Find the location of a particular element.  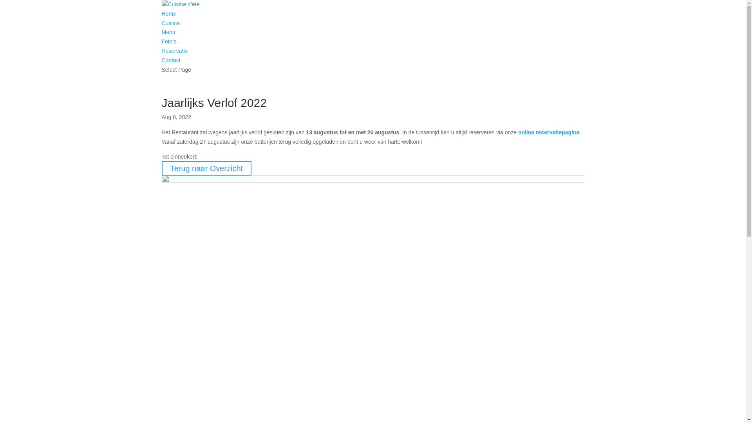

Terug naar Overzicht is located at coordinates (206, 168).